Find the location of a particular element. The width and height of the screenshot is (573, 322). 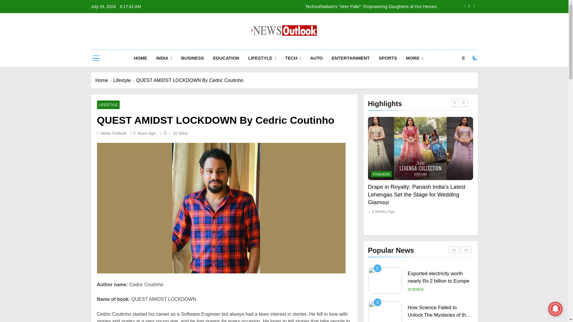

INDIA is located at coordinates (164, 58).